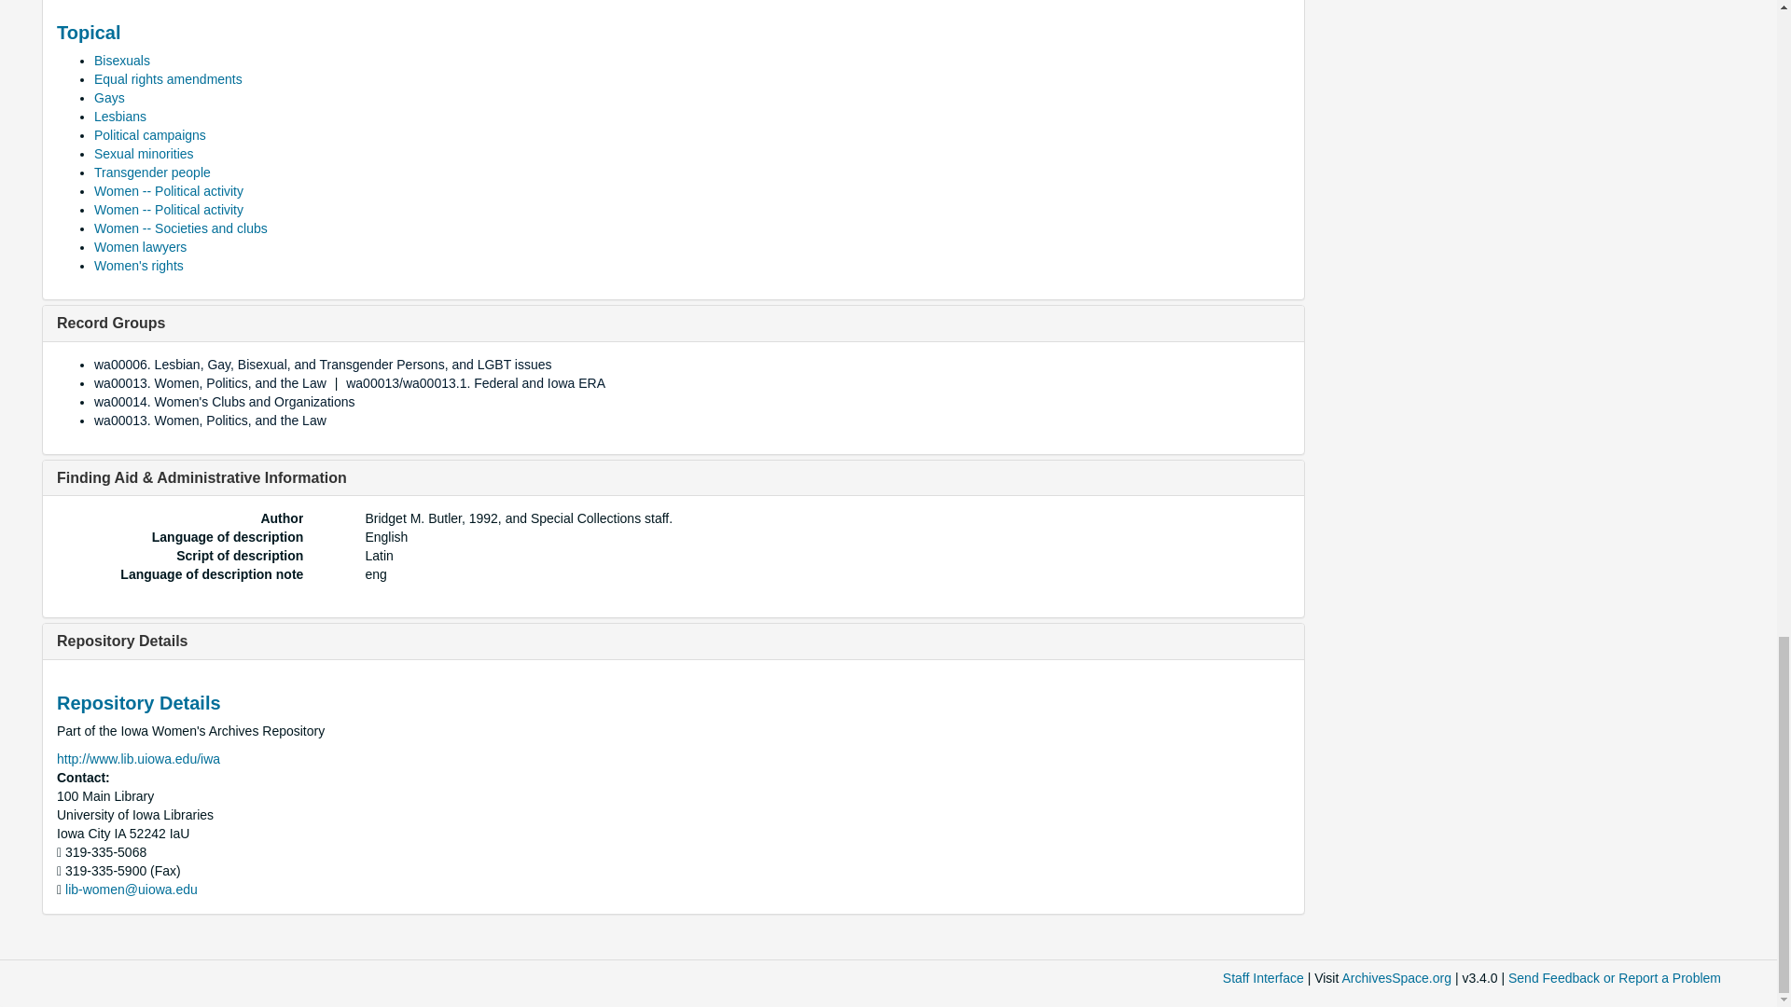  Describe the element at coordinates (125, 0) in the screenshot. I see `1981-1990` at that location.